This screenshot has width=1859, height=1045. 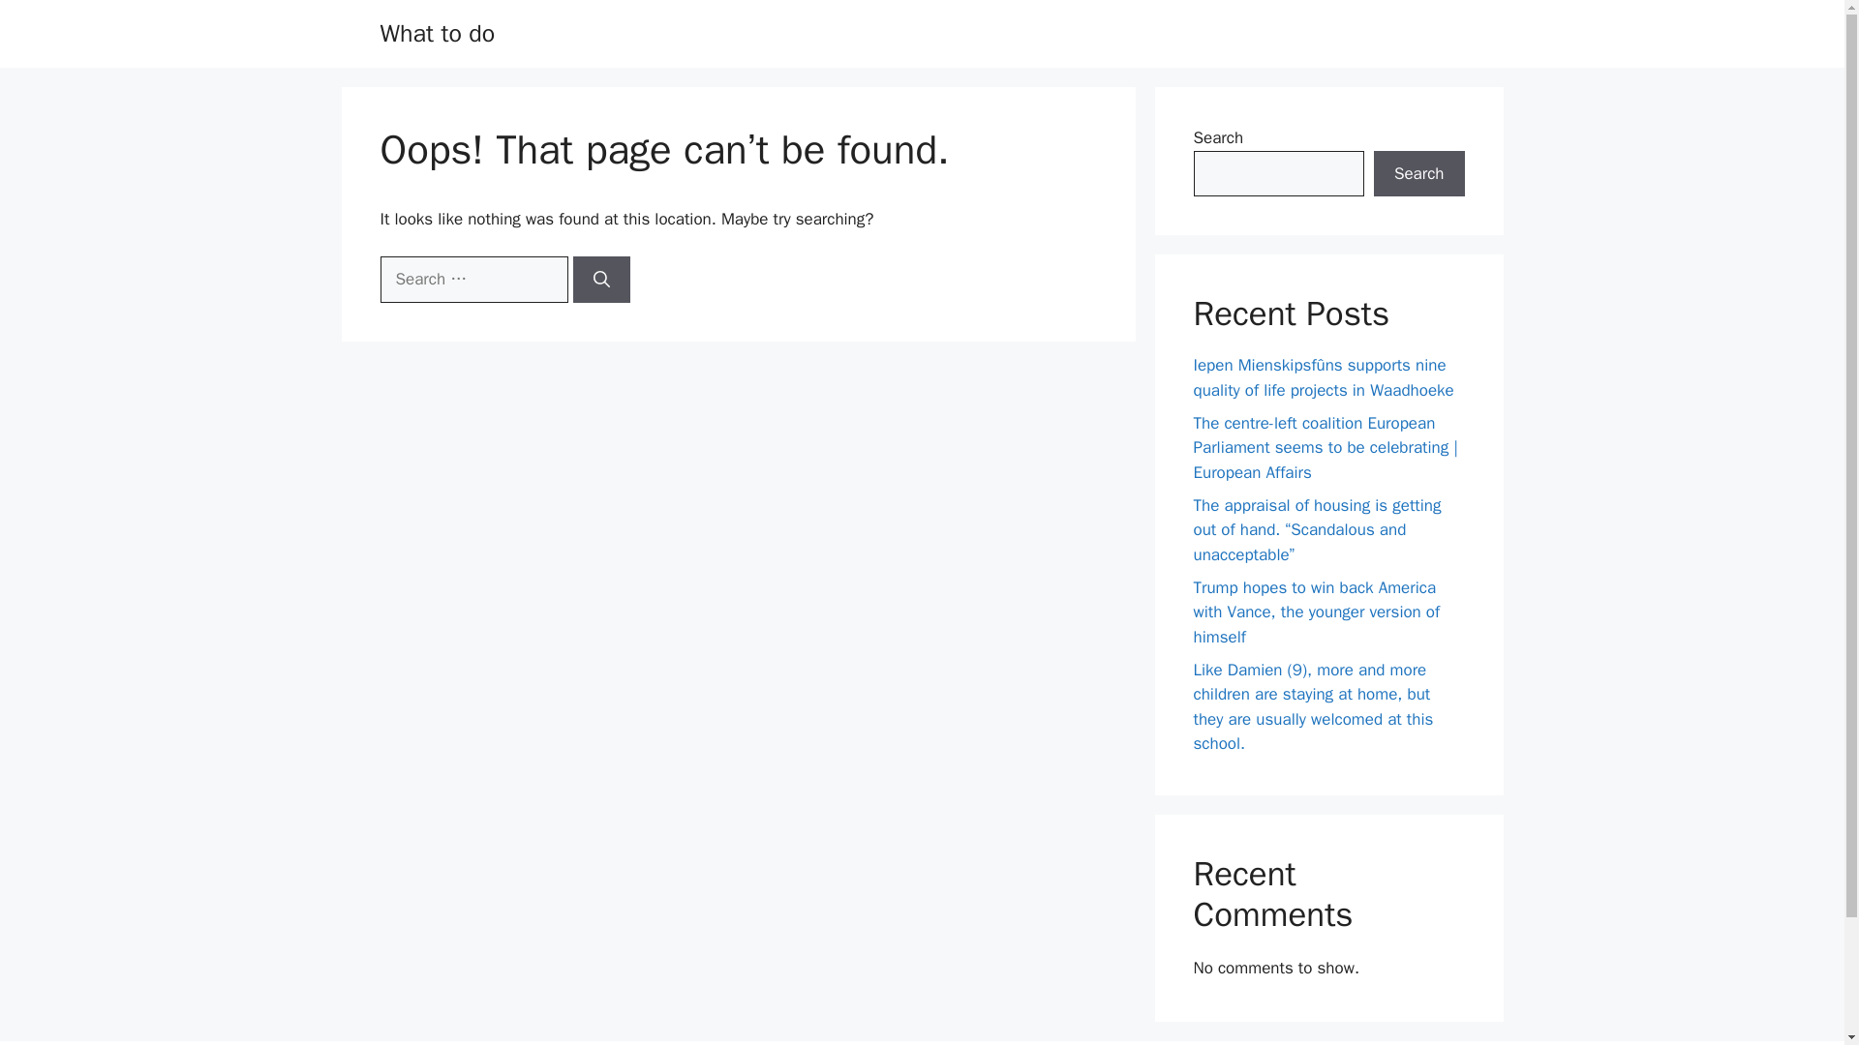 What do you see at coordinates (436, 33) in the screenshot?
I see `What to do` at bounding box center [436, 33].